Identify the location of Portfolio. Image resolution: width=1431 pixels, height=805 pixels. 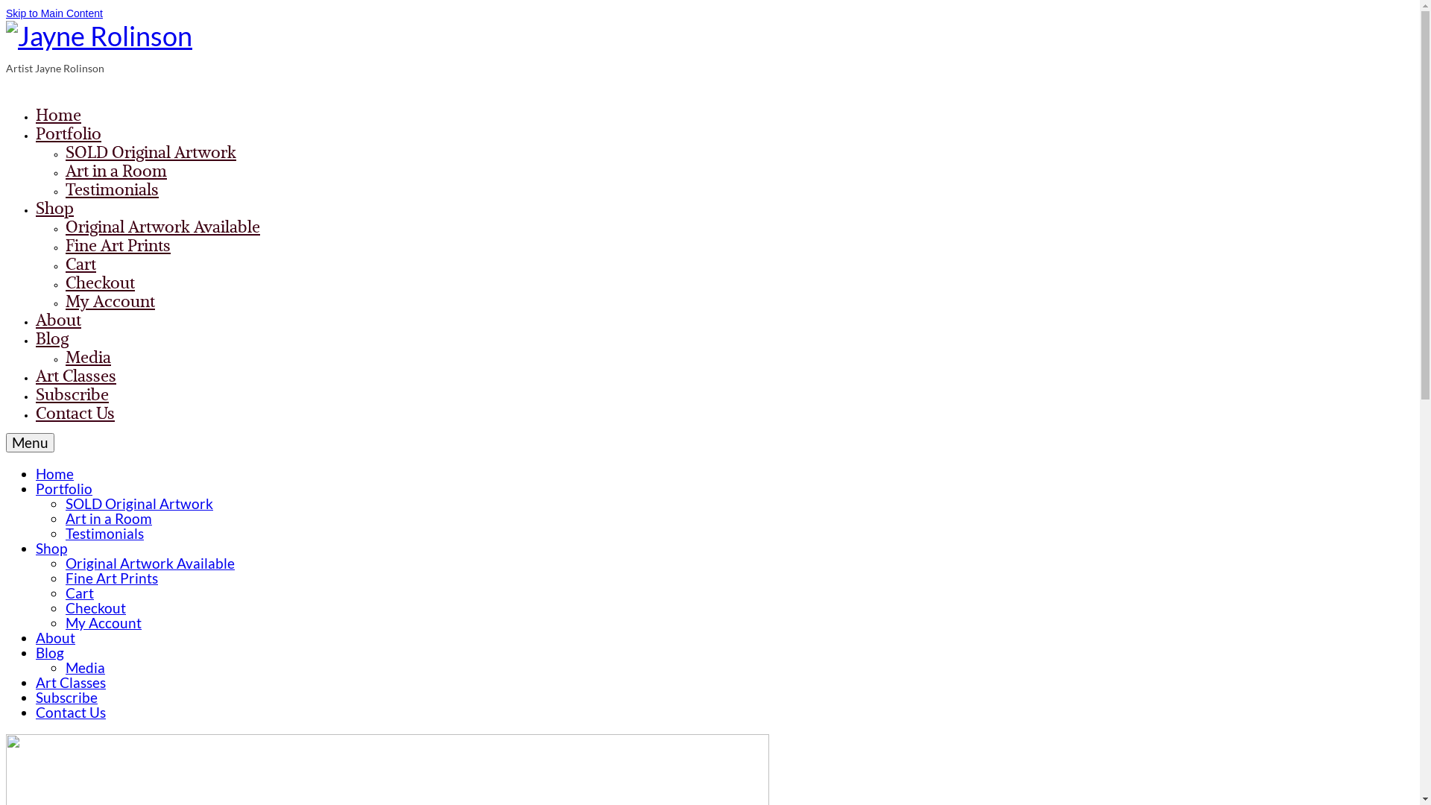
(64, 489).